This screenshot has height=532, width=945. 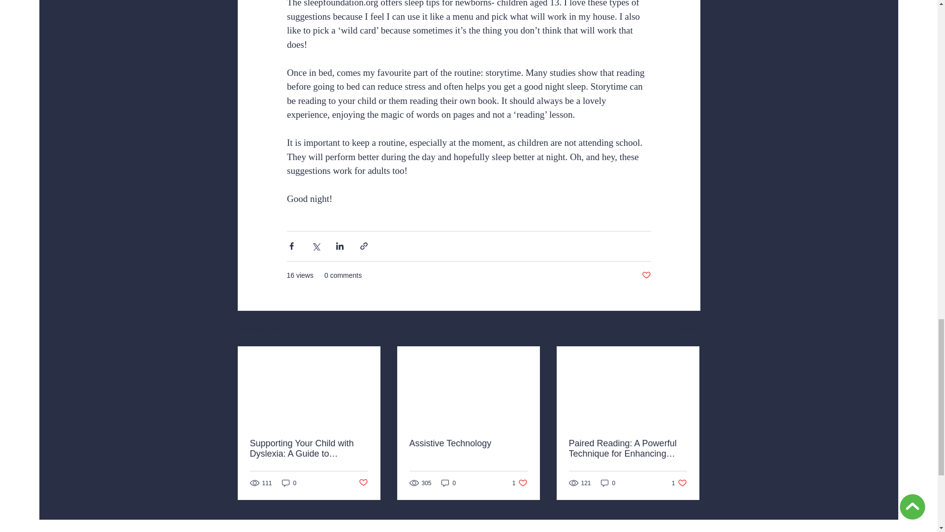 I want to click on 0, so click(x=679, y=483).